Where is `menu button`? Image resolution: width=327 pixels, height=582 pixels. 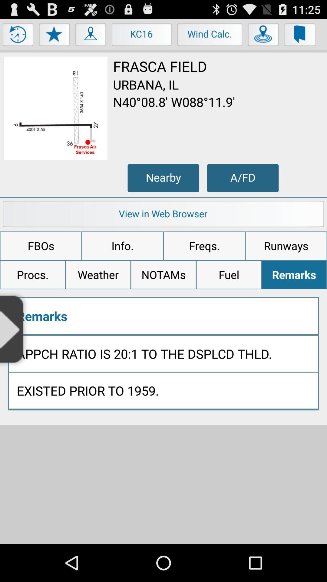
menu button is located at coordinates (54, 36).